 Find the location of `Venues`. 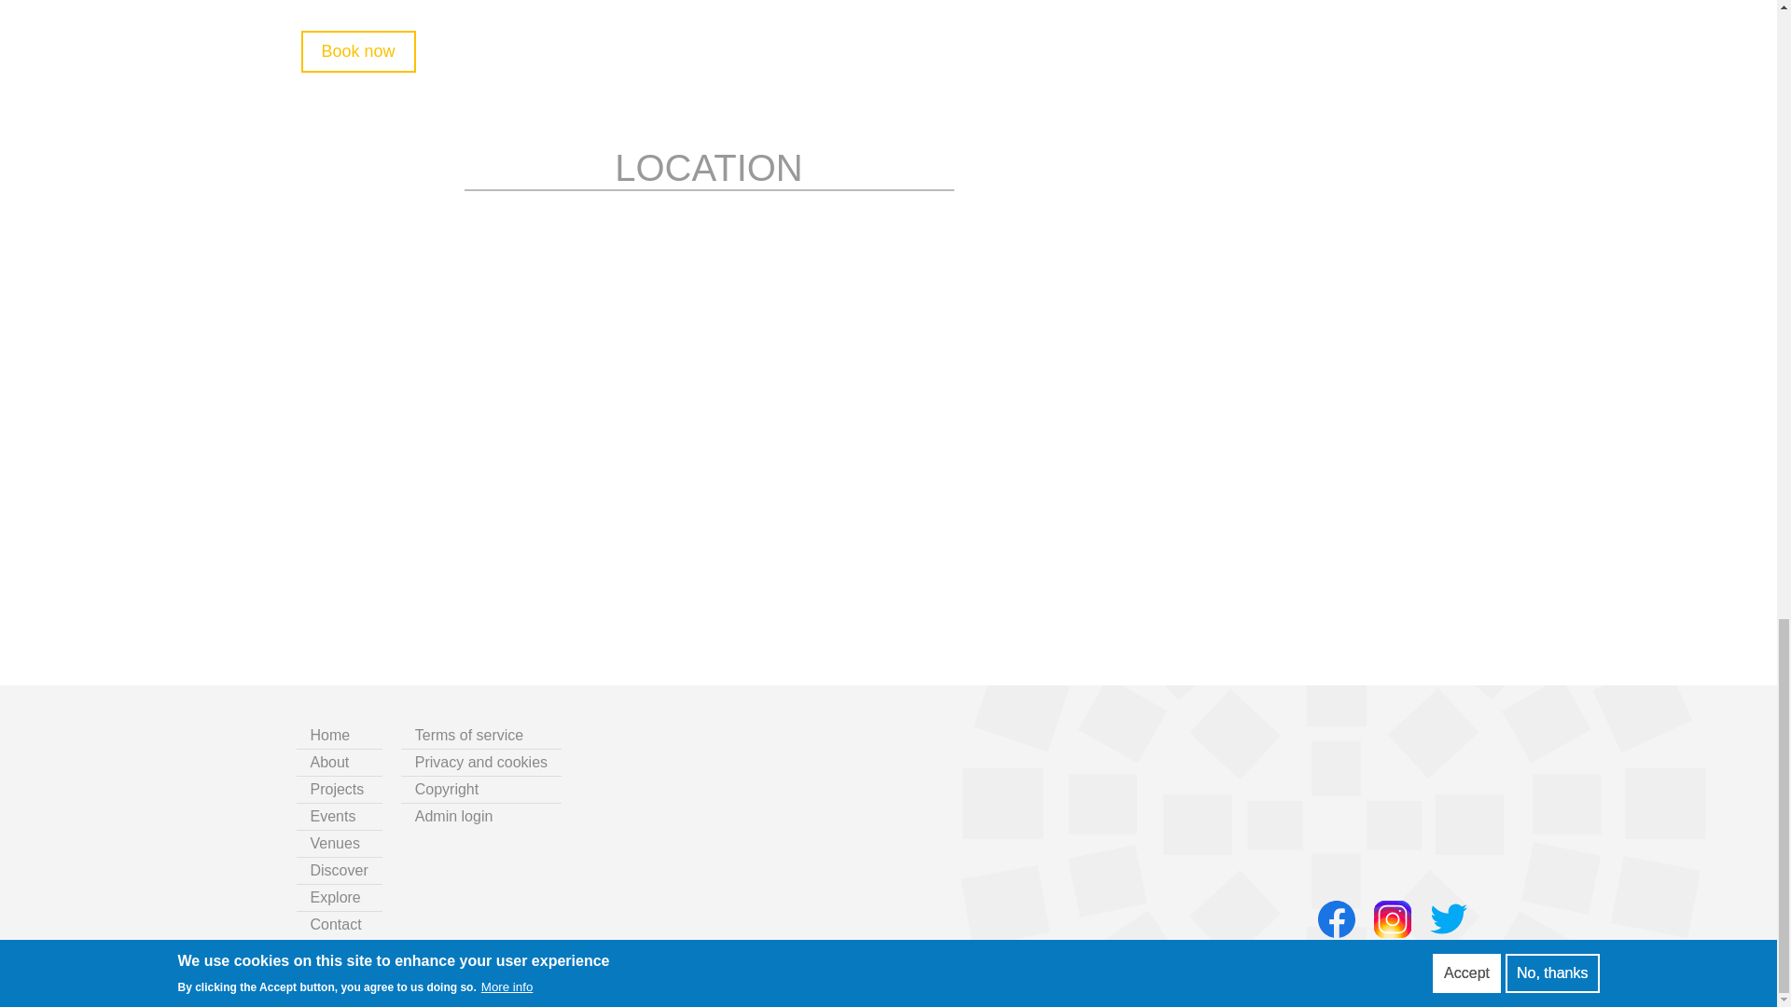

Venues is located at coordinates (340, 844).